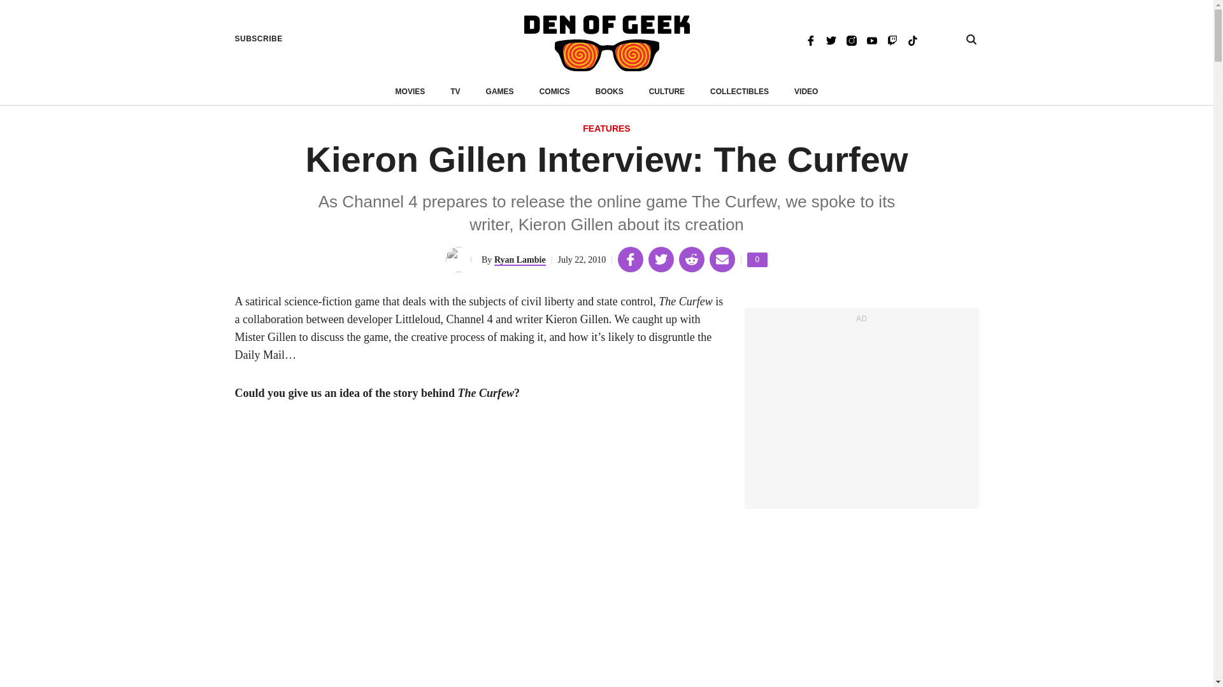 This screenshot has width=1223, height=687. What do you see at coordinates (831, 39) in the screenshot?
I see `Twitter` at bounding box center [831, 39].